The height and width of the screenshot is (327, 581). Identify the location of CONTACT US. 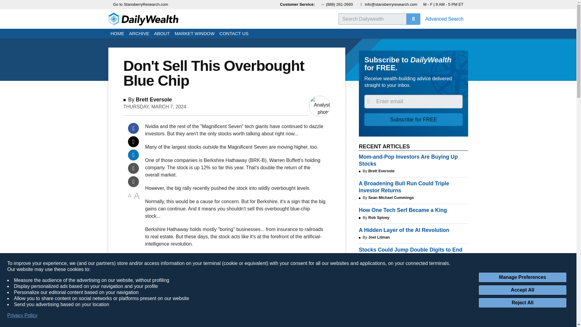
(234, 34).